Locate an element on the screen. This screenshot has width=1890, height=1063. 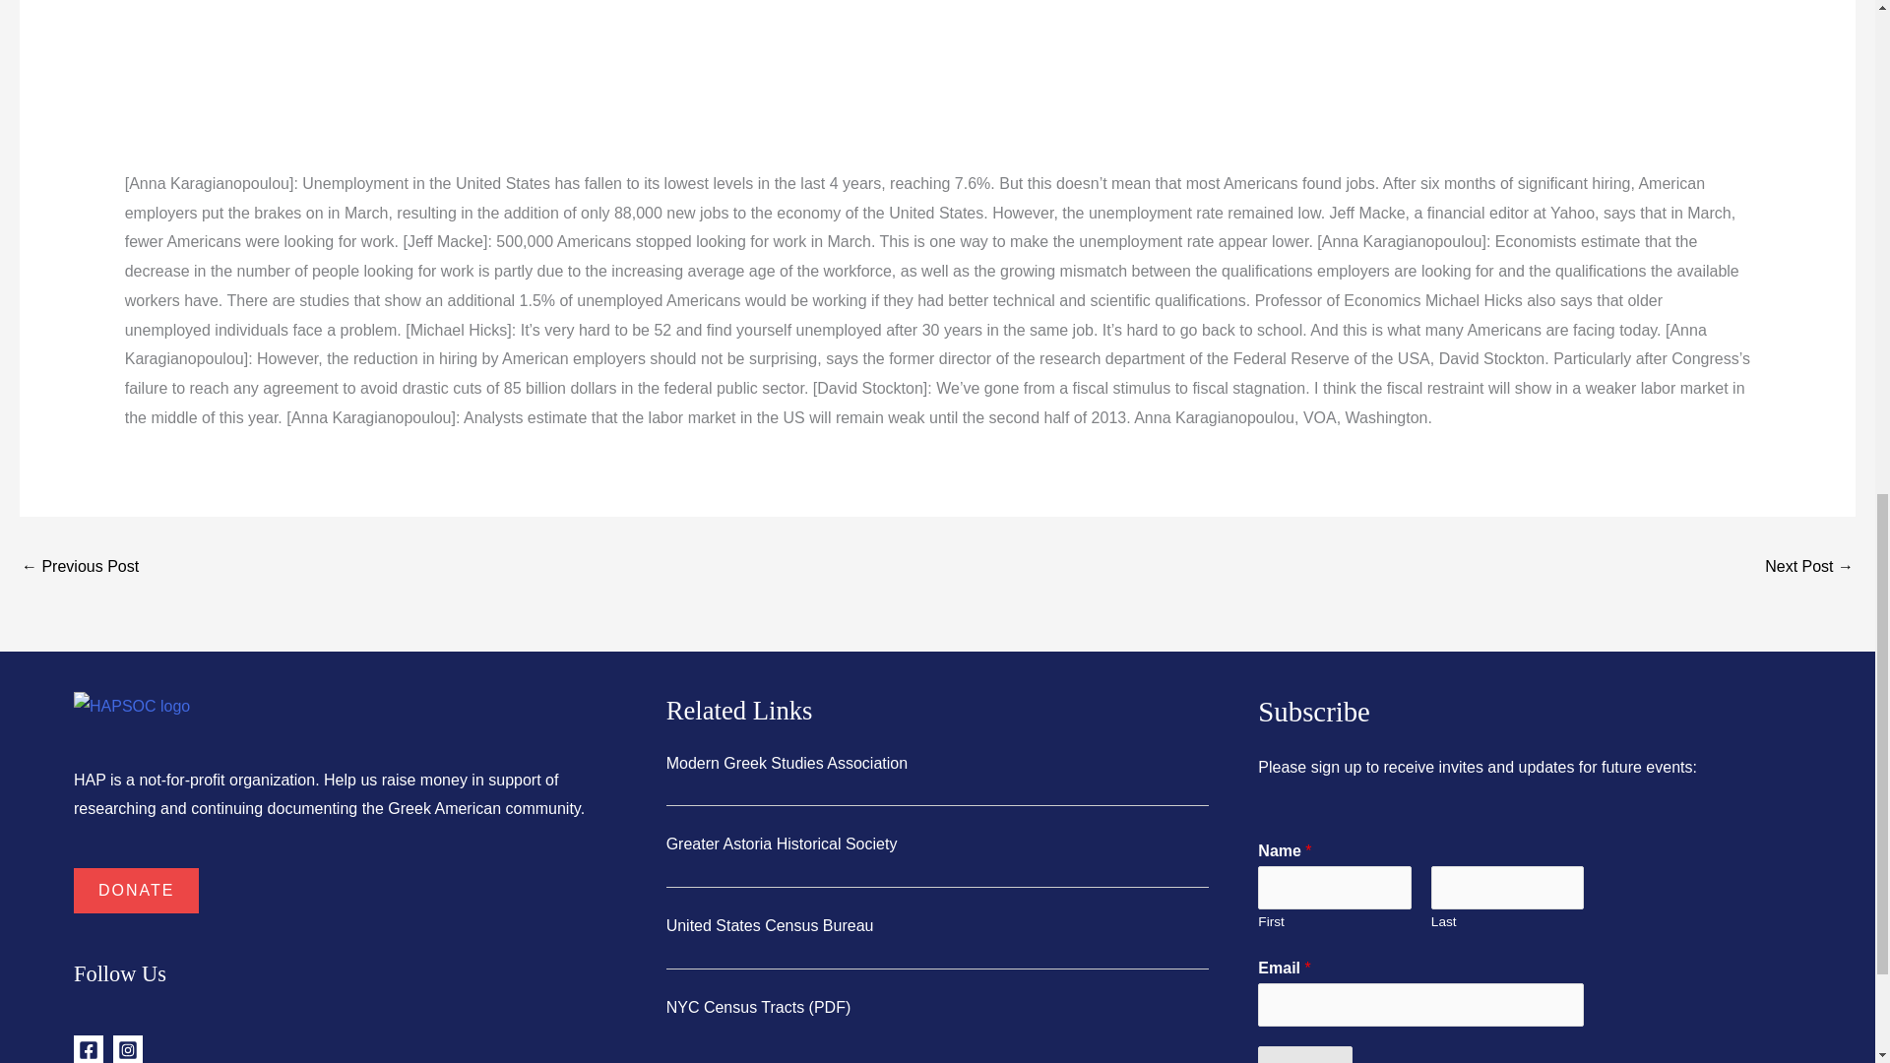
VOA NEWS REPORT GREEK 5 9 13 is located at coordinates (1809, 569).